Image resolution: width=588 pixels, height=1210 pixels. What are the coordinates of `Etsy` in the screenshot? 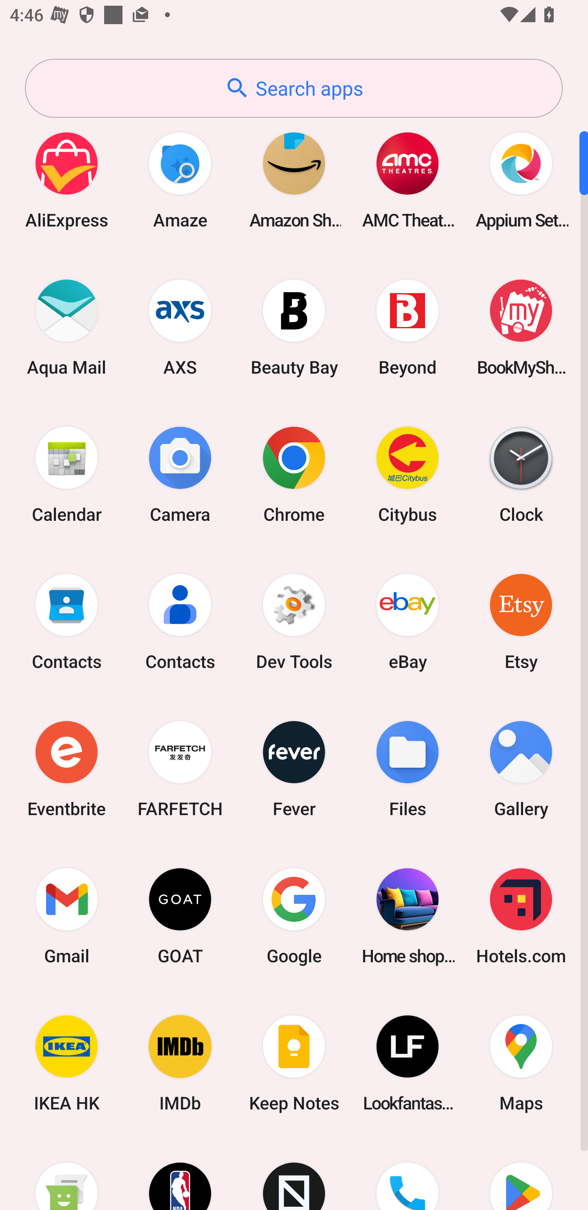 It's located at (521, 621).